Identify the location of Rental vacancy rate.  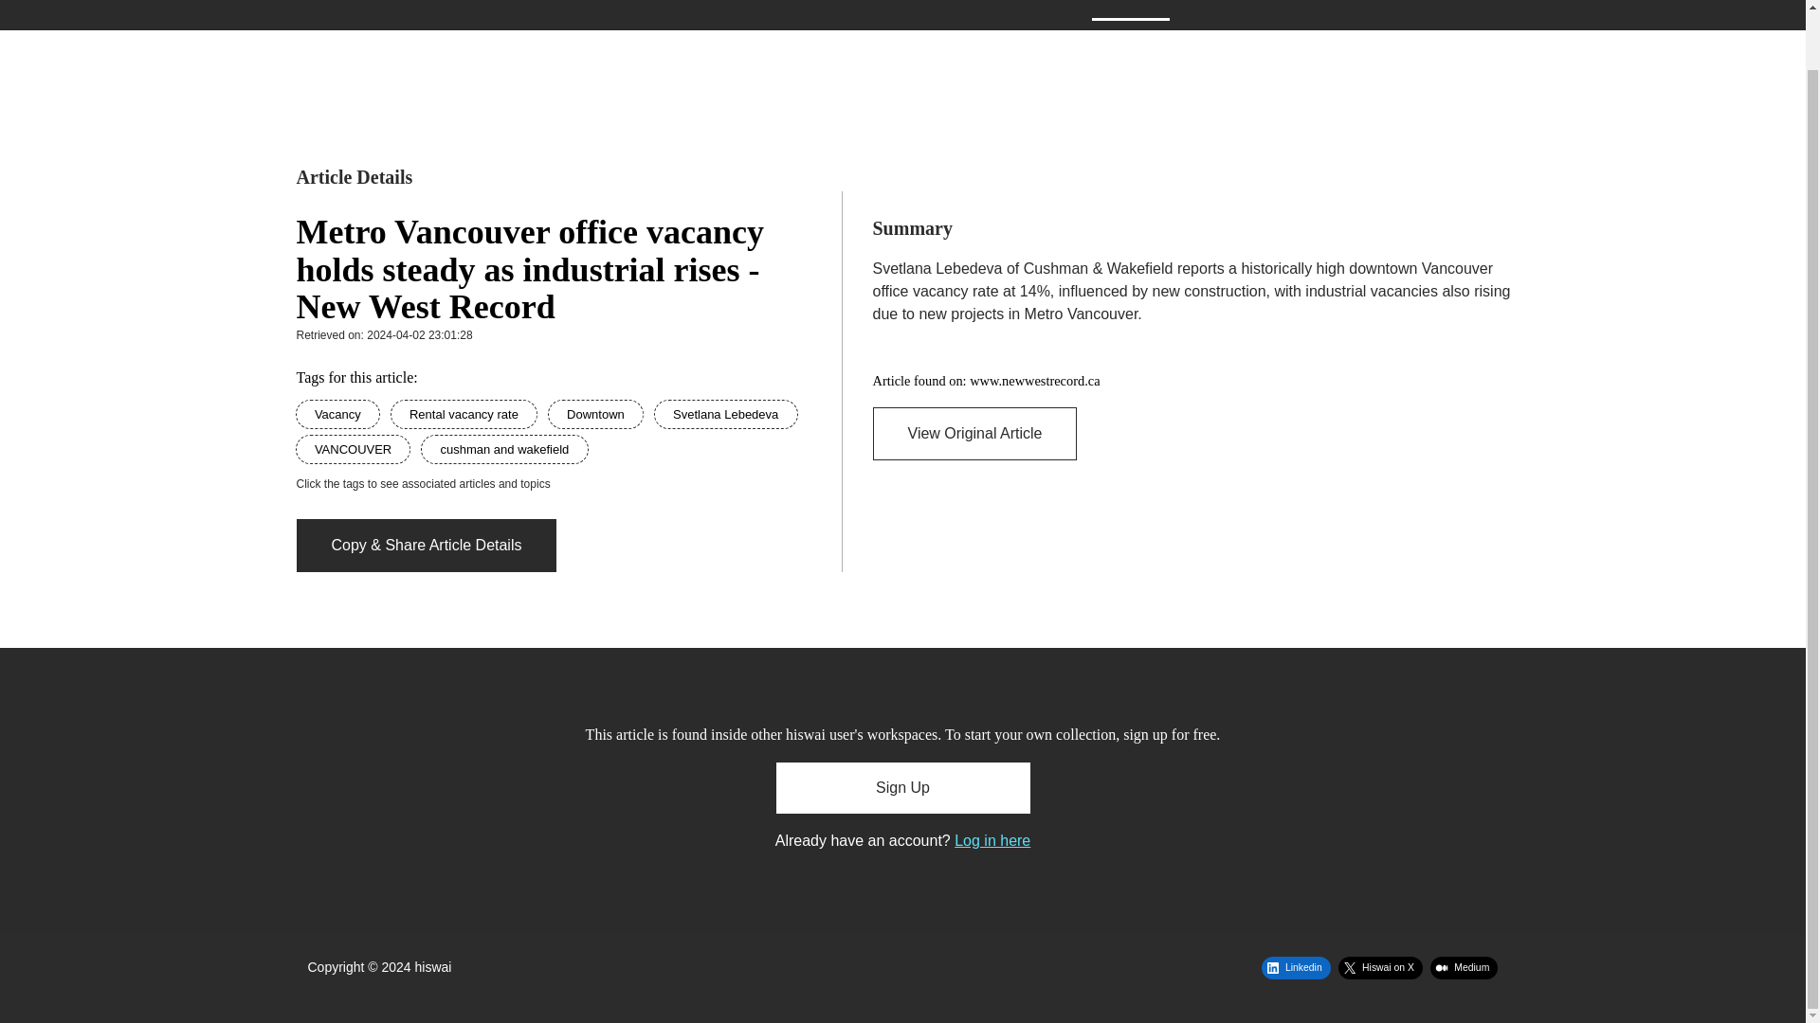
(465, 413).